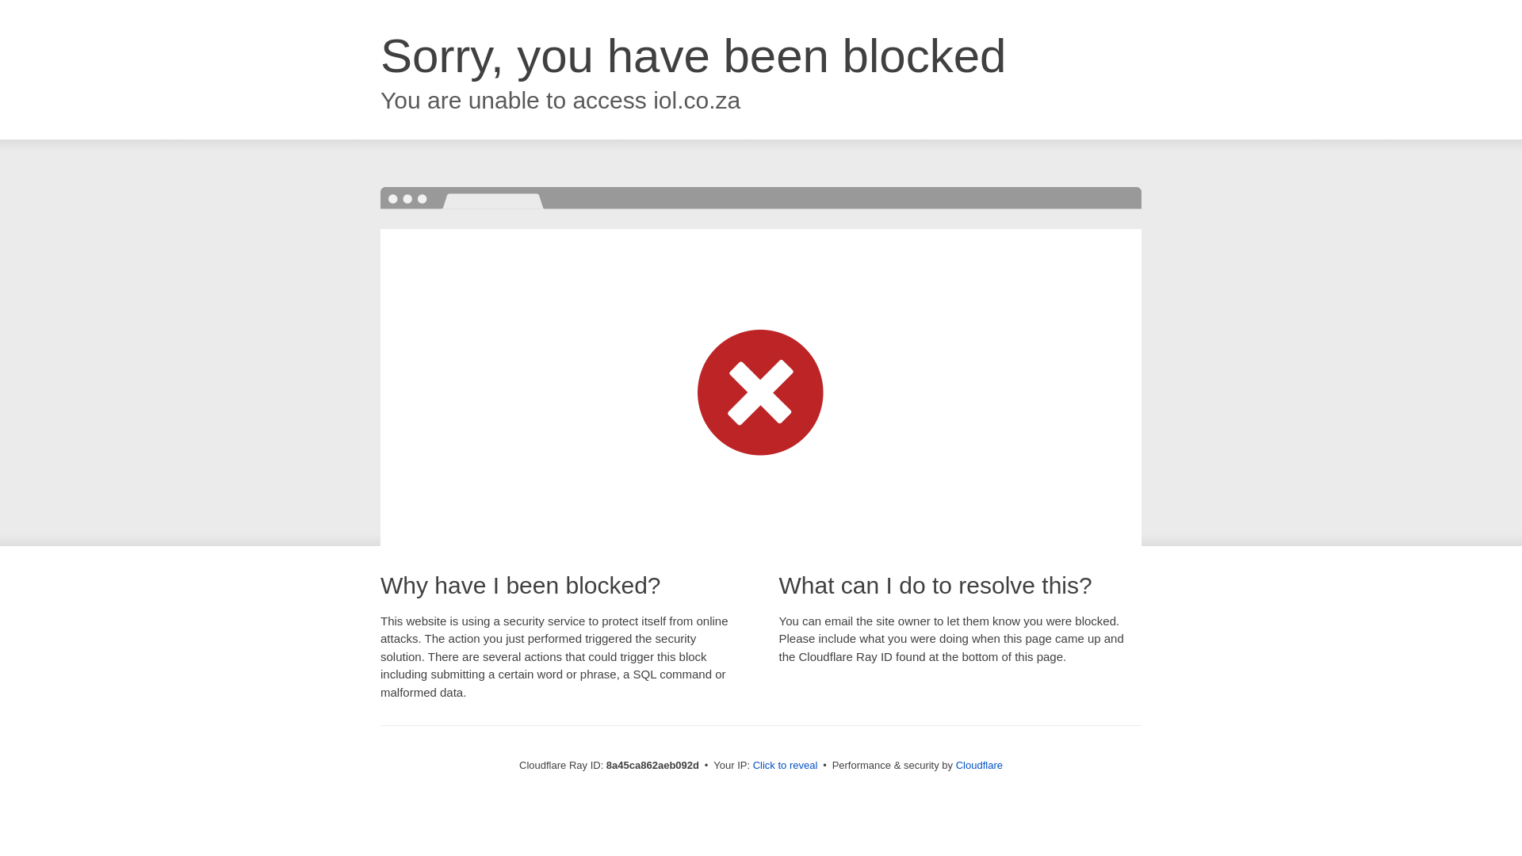 The image size is (1522, 856). I want to click on Click to reveal, so click(786, 766).